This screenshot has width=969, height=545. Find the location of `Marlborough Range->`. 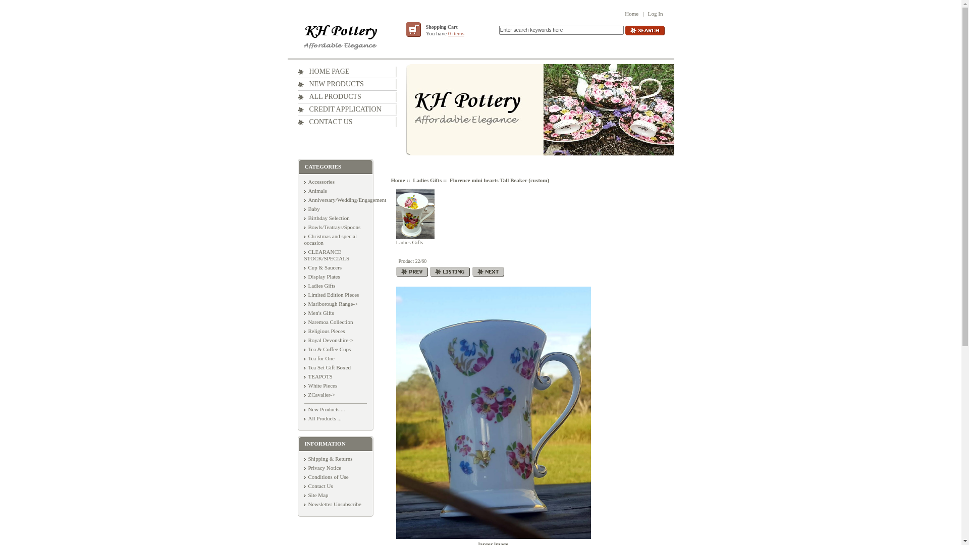

Marlborough Range-> is located at coordinates (331, 304).